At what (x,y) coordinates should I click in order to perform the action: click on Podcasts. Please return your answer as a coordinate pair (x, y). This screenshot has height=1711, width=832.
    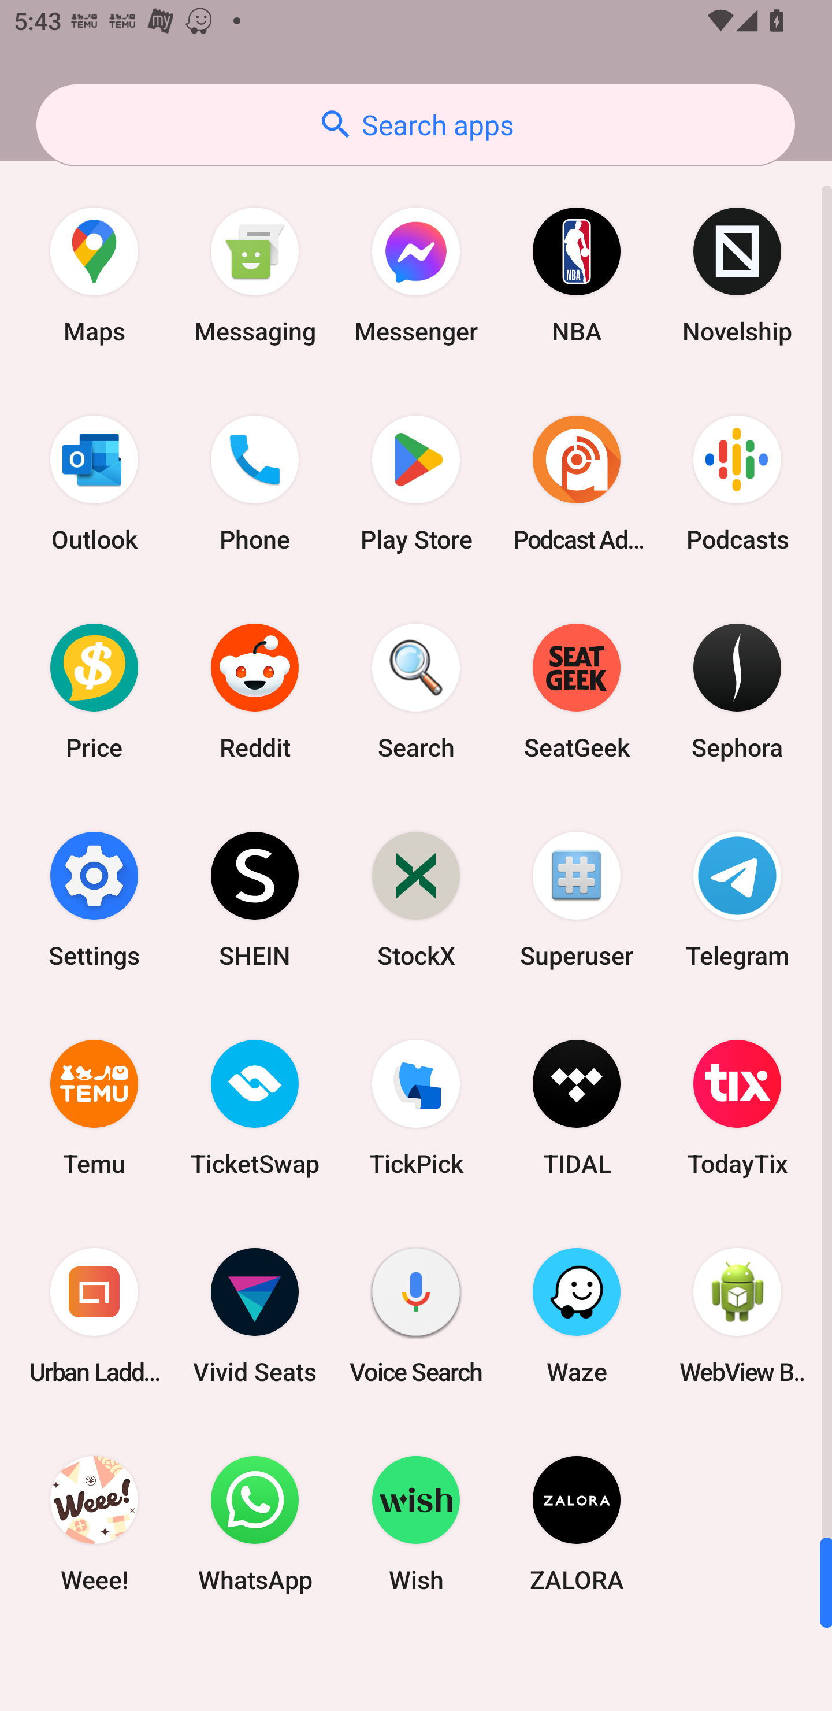
    Looking at the image, I should click on (737, 483).